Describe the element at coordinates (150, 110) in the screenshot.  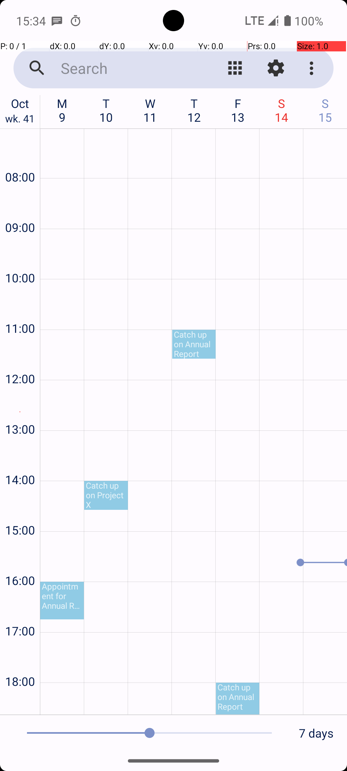
I see `W
11` at that location.